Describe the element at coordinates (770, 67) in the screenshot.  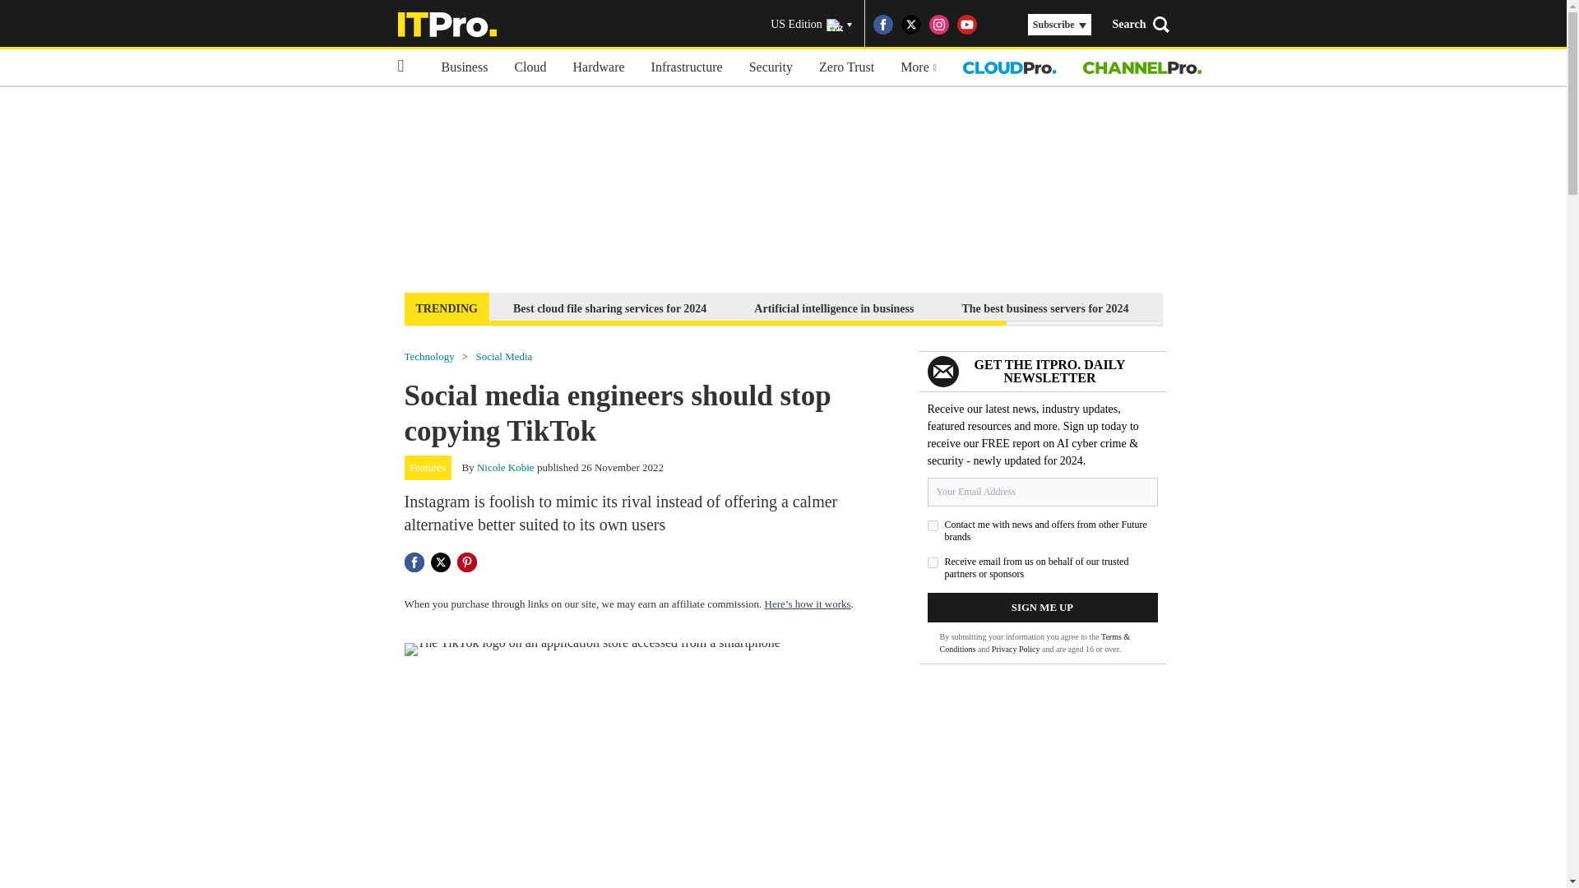
I see `Security` at that location.